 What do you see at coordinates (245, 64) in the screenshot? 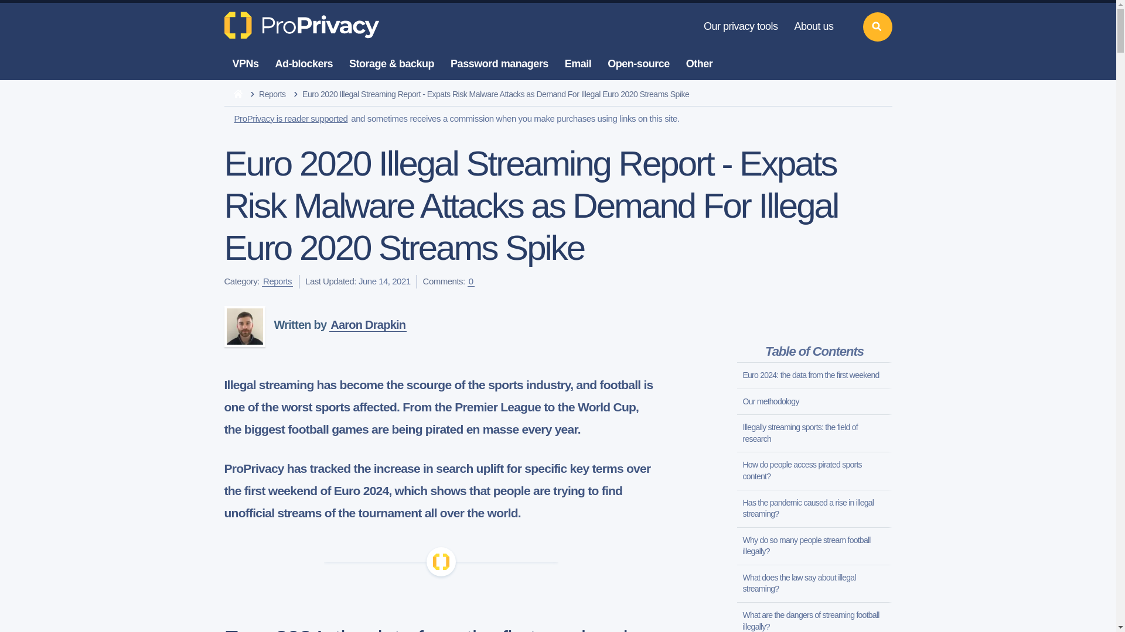
I see `VPNs` at bounding box center [245, 64].